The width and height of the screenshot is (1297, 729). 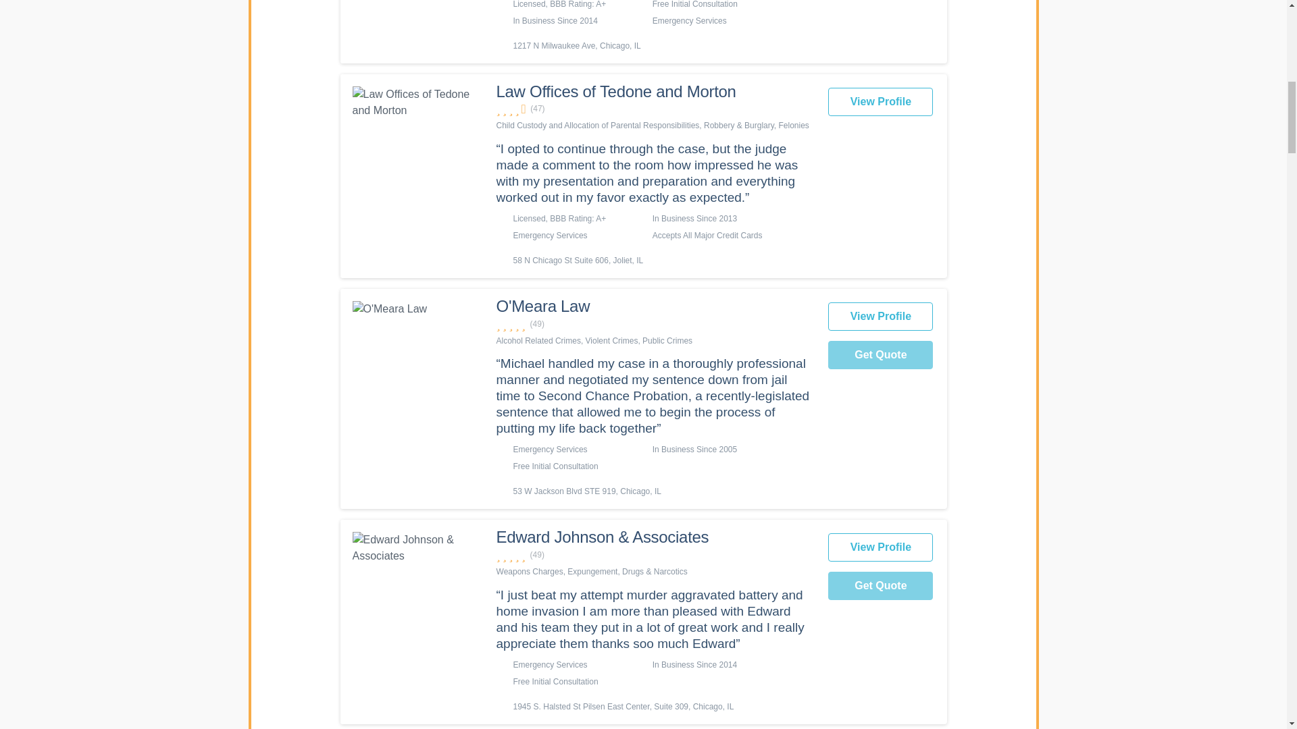 I want to click on 4.6, so click(x=656, y=109).